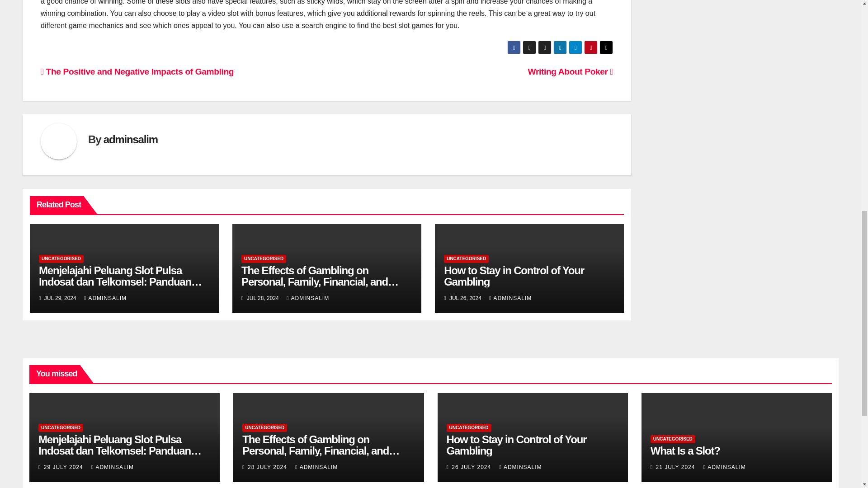 The height and width of the screenshot is (488, 868). Describe the element at coordinates (112, 467) in the screenshot. I see `ADMINSALIM` at that location.